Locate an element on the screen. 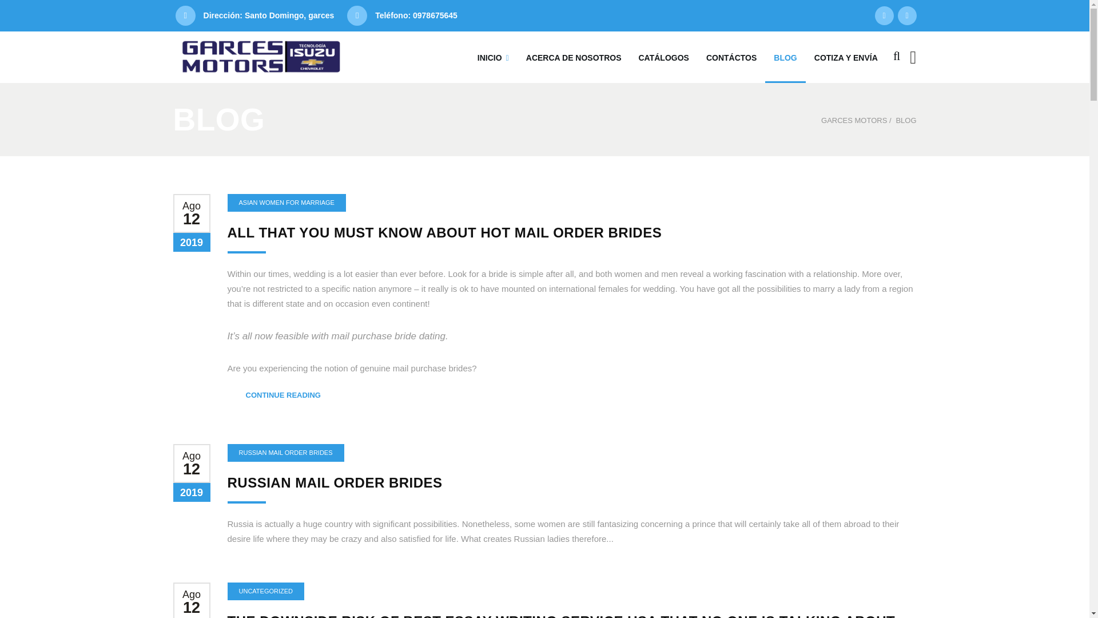  GARCES MOTORS is located at coordinates (854, 120).